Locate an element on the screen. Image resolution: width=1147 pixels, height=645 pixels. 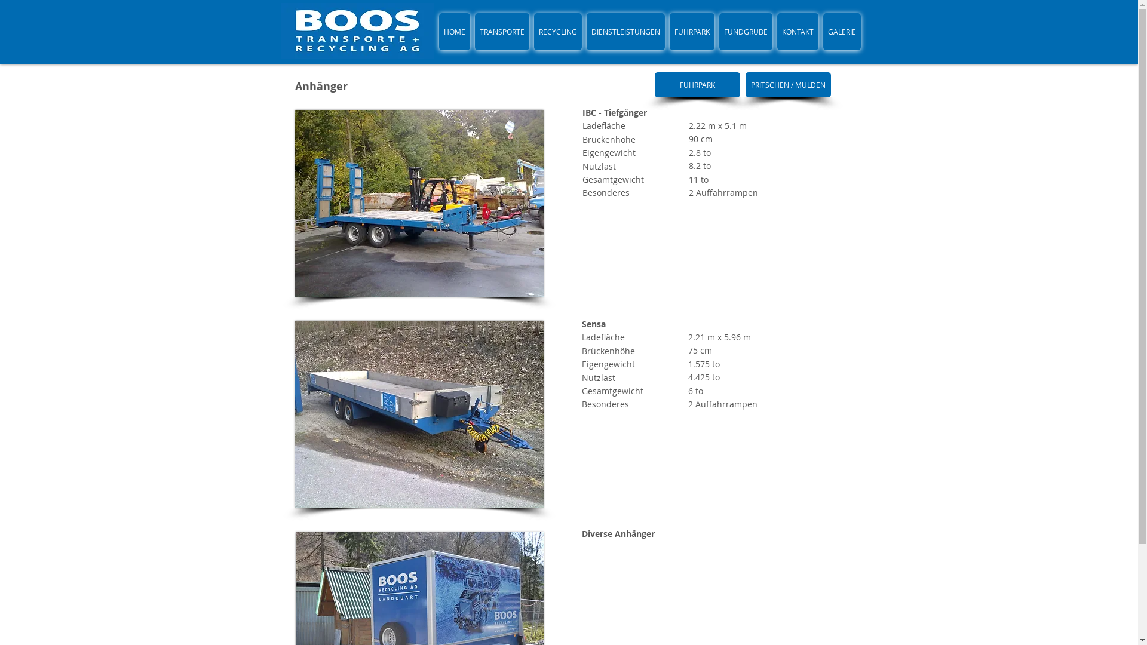
logo.jpg is located at coordinates (357, 31).